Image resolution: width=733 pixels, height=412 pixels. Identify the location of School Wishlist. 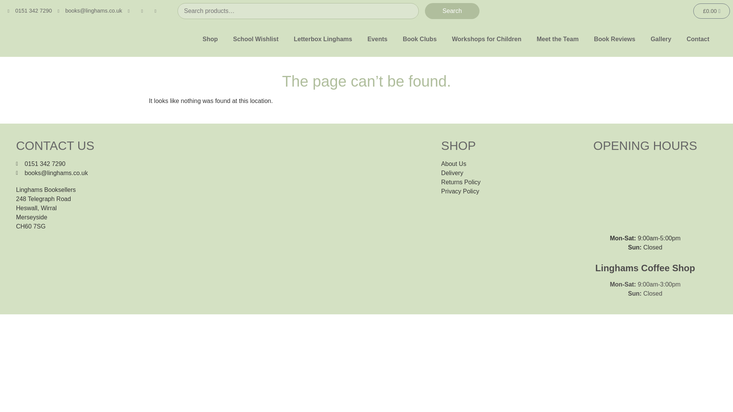
(256, 39).